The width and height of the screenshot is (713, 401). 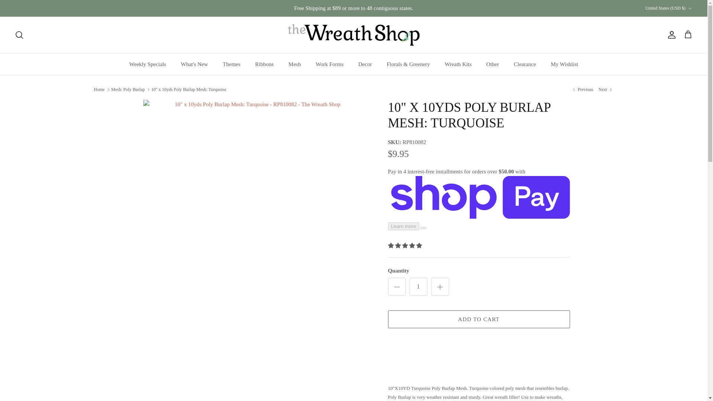 What do you see at coordinates (397, 287) in the screenshot?
I see `Minus` at bounding box center [397, 287].